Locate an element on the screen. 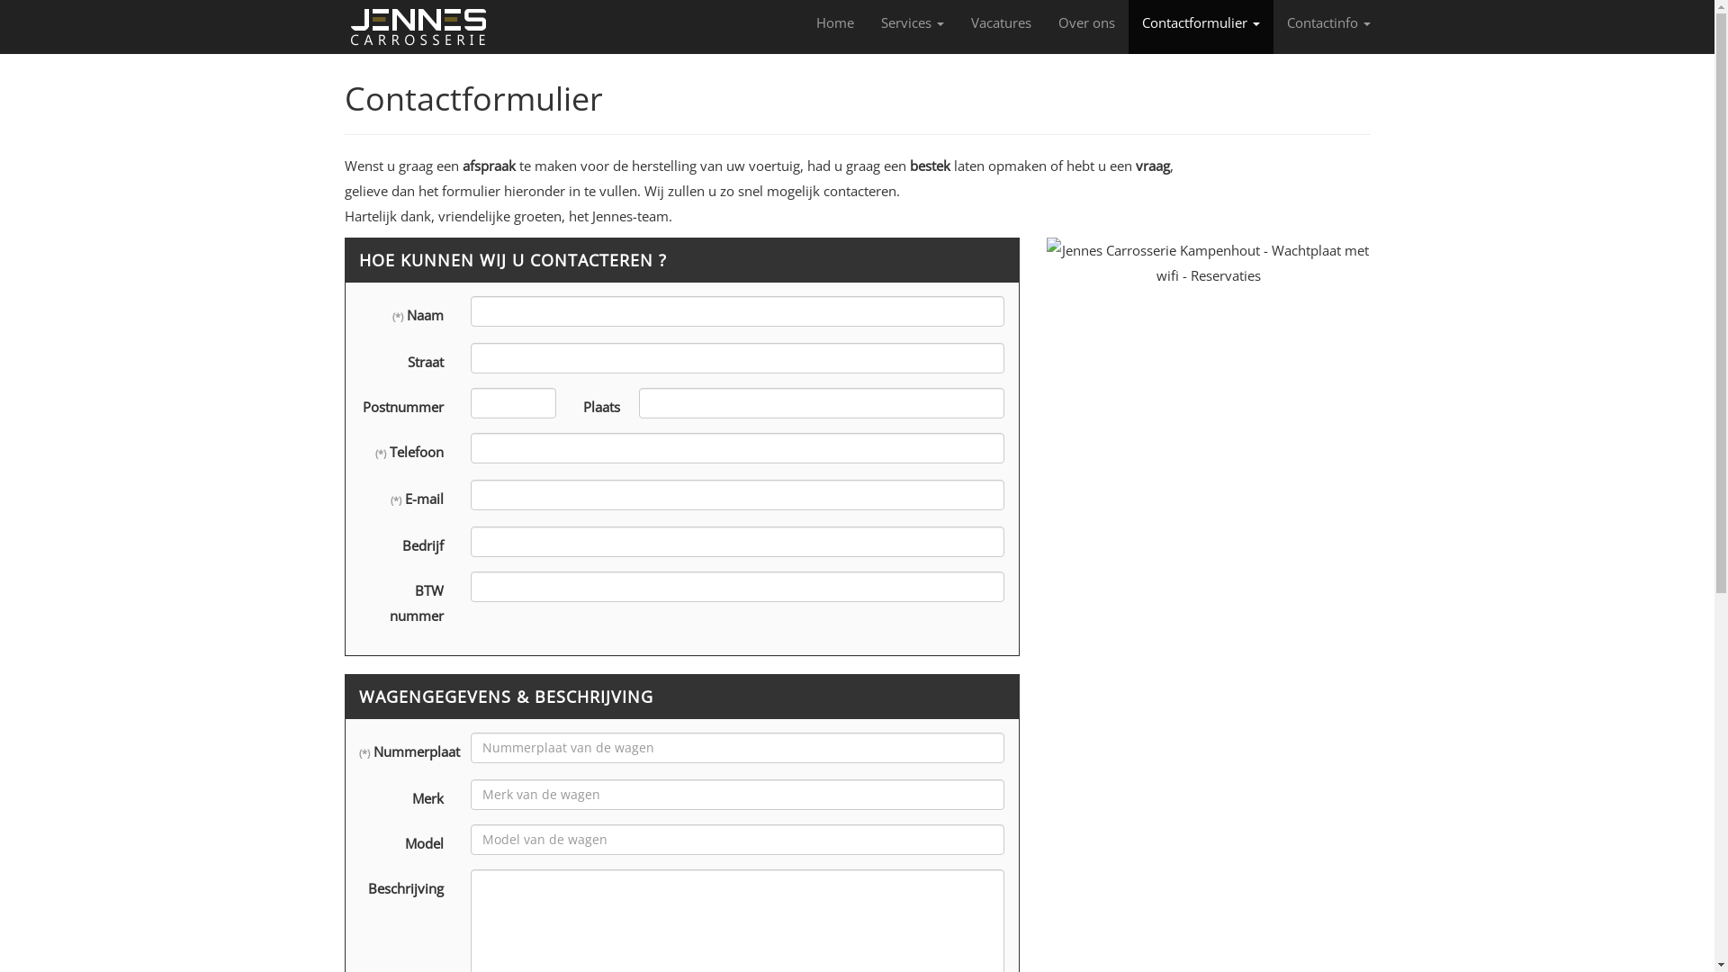  Contactformulier is located at coordinates (1201, 27).